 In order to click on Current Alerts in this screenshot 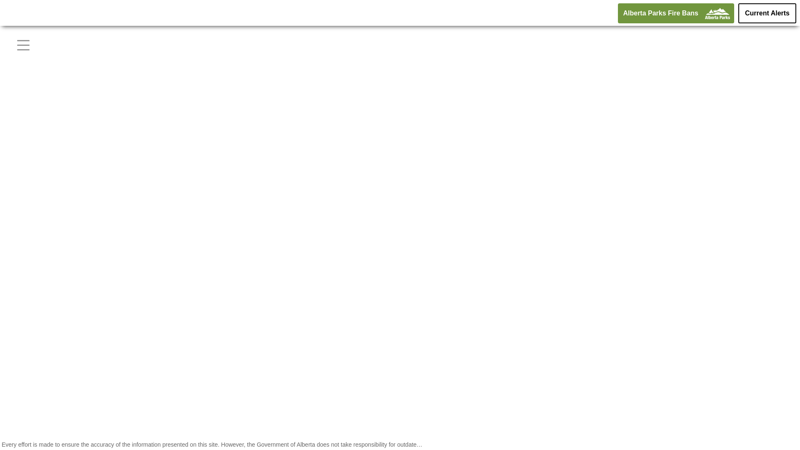, I will do `click(767, 13)`.